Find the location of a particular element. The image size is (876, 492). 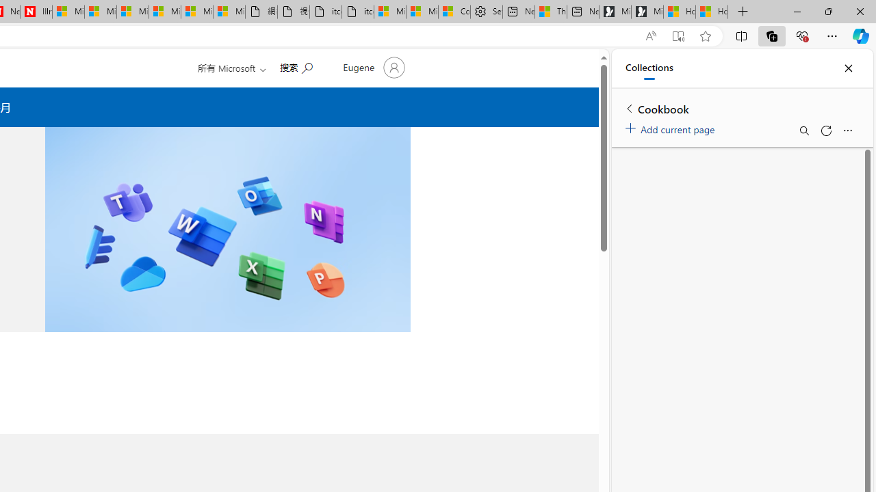

More options menu is located at coordinates (847, 130).